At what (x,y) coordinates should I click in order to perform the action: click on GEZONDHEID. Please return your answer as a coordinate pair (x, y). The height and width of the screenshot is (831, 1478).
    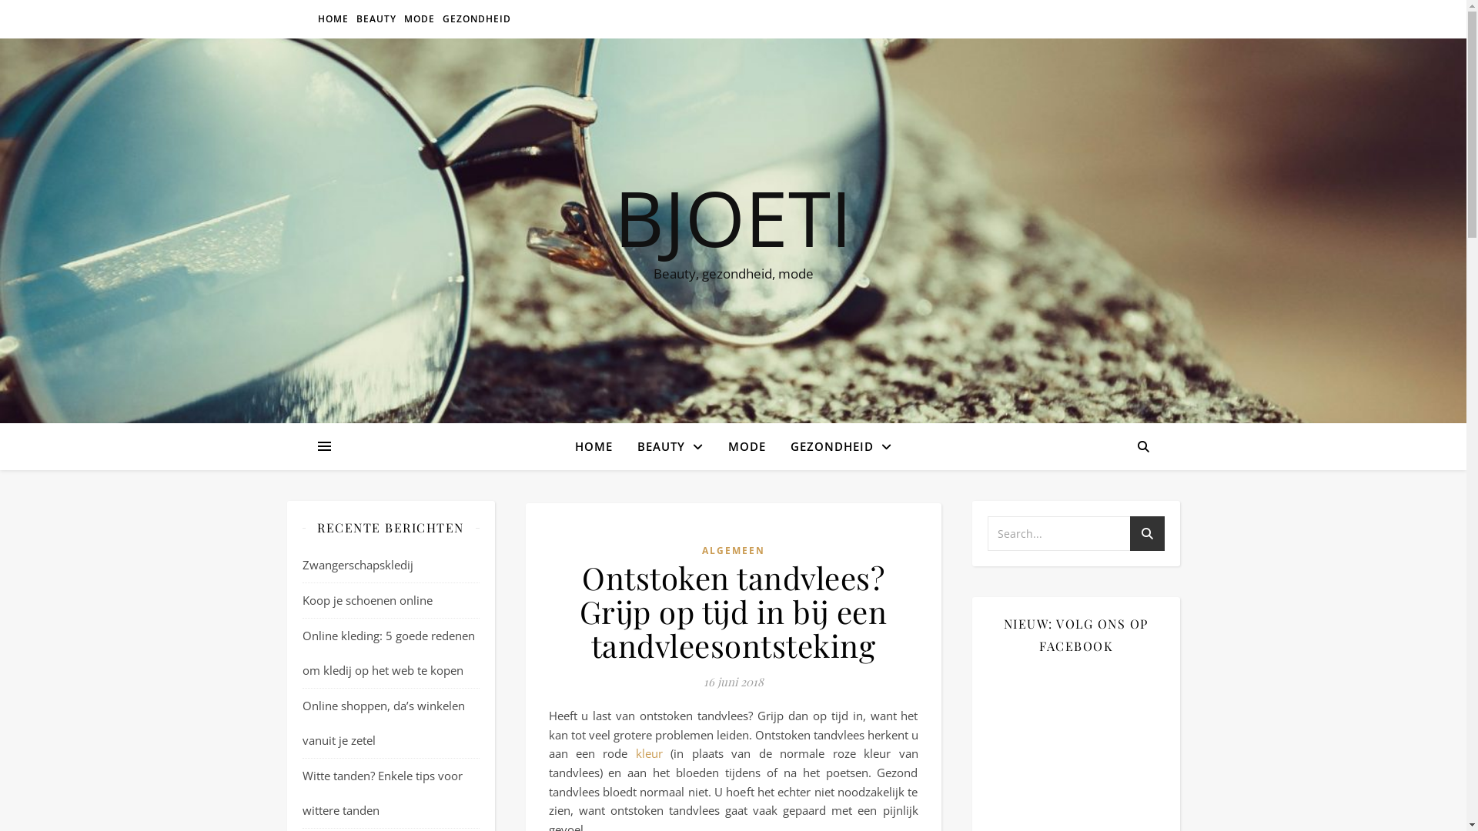
    Looking at the image, I should click on (475, 19).